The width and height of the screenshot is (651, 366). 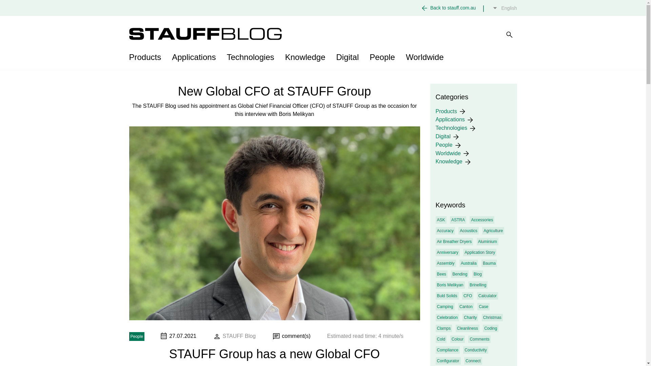 I want to click on arrow-left, so click(x=425, y=8).